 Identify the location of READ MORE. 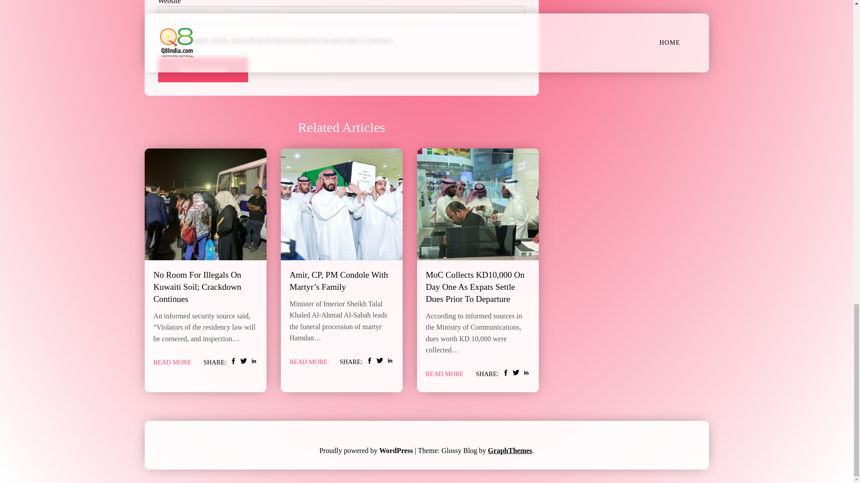
(444, 374).